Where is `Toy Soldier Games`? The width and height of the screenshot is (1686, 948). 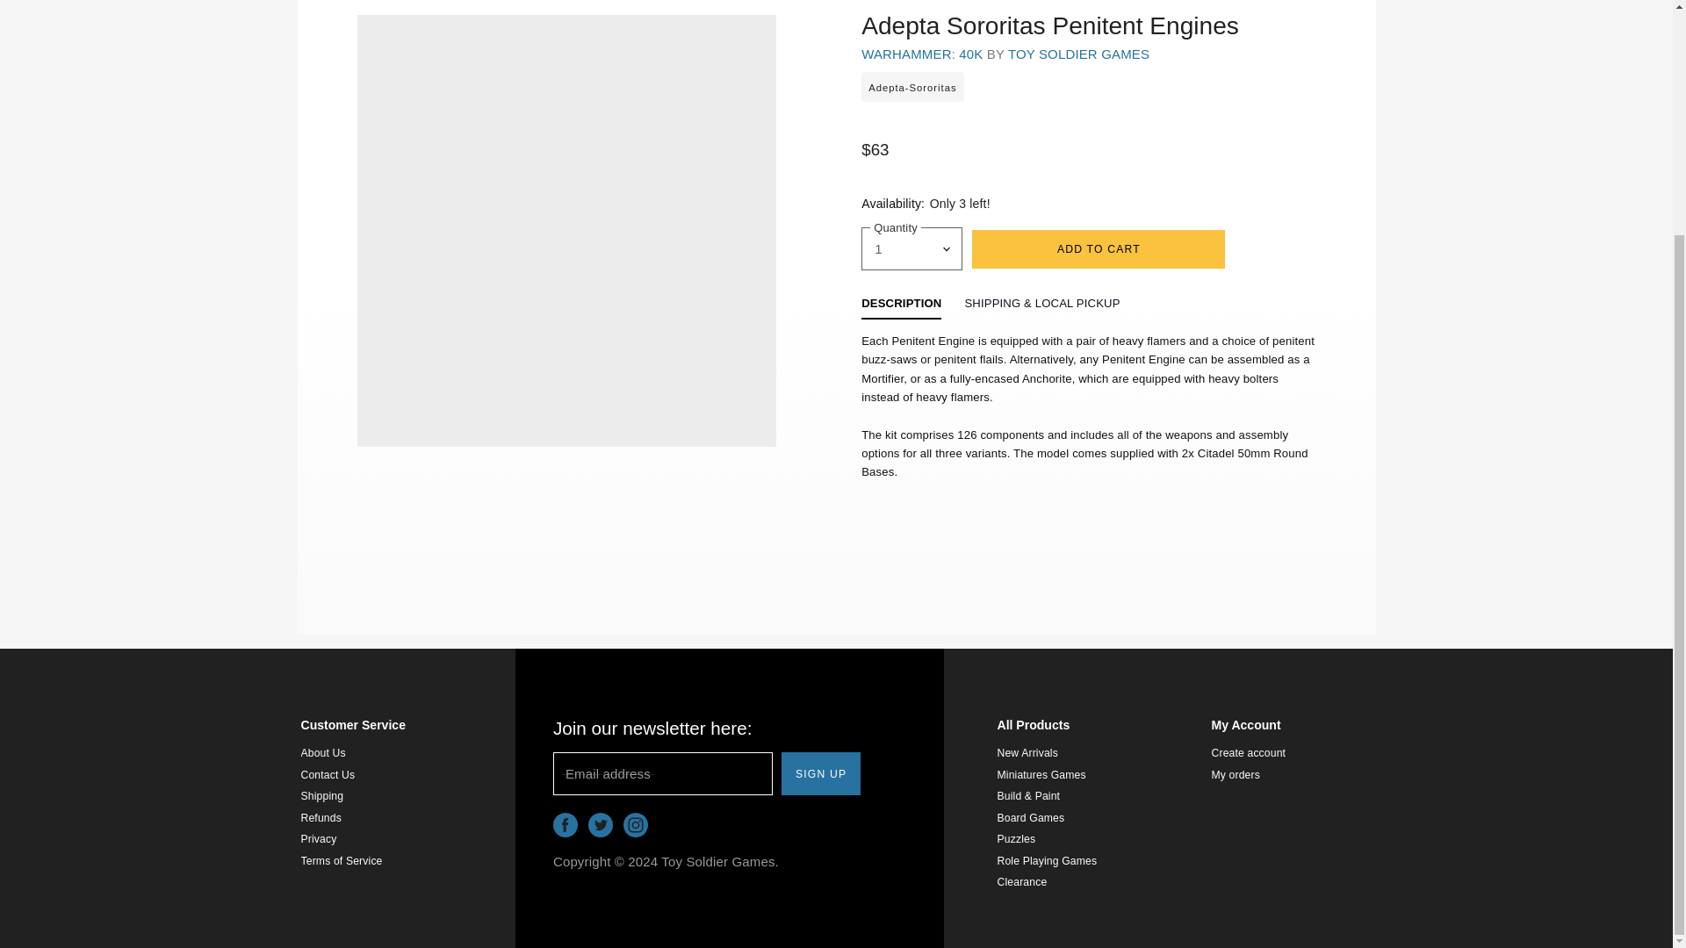 Toy Soldier Games is located at coordinates (1078, 54).